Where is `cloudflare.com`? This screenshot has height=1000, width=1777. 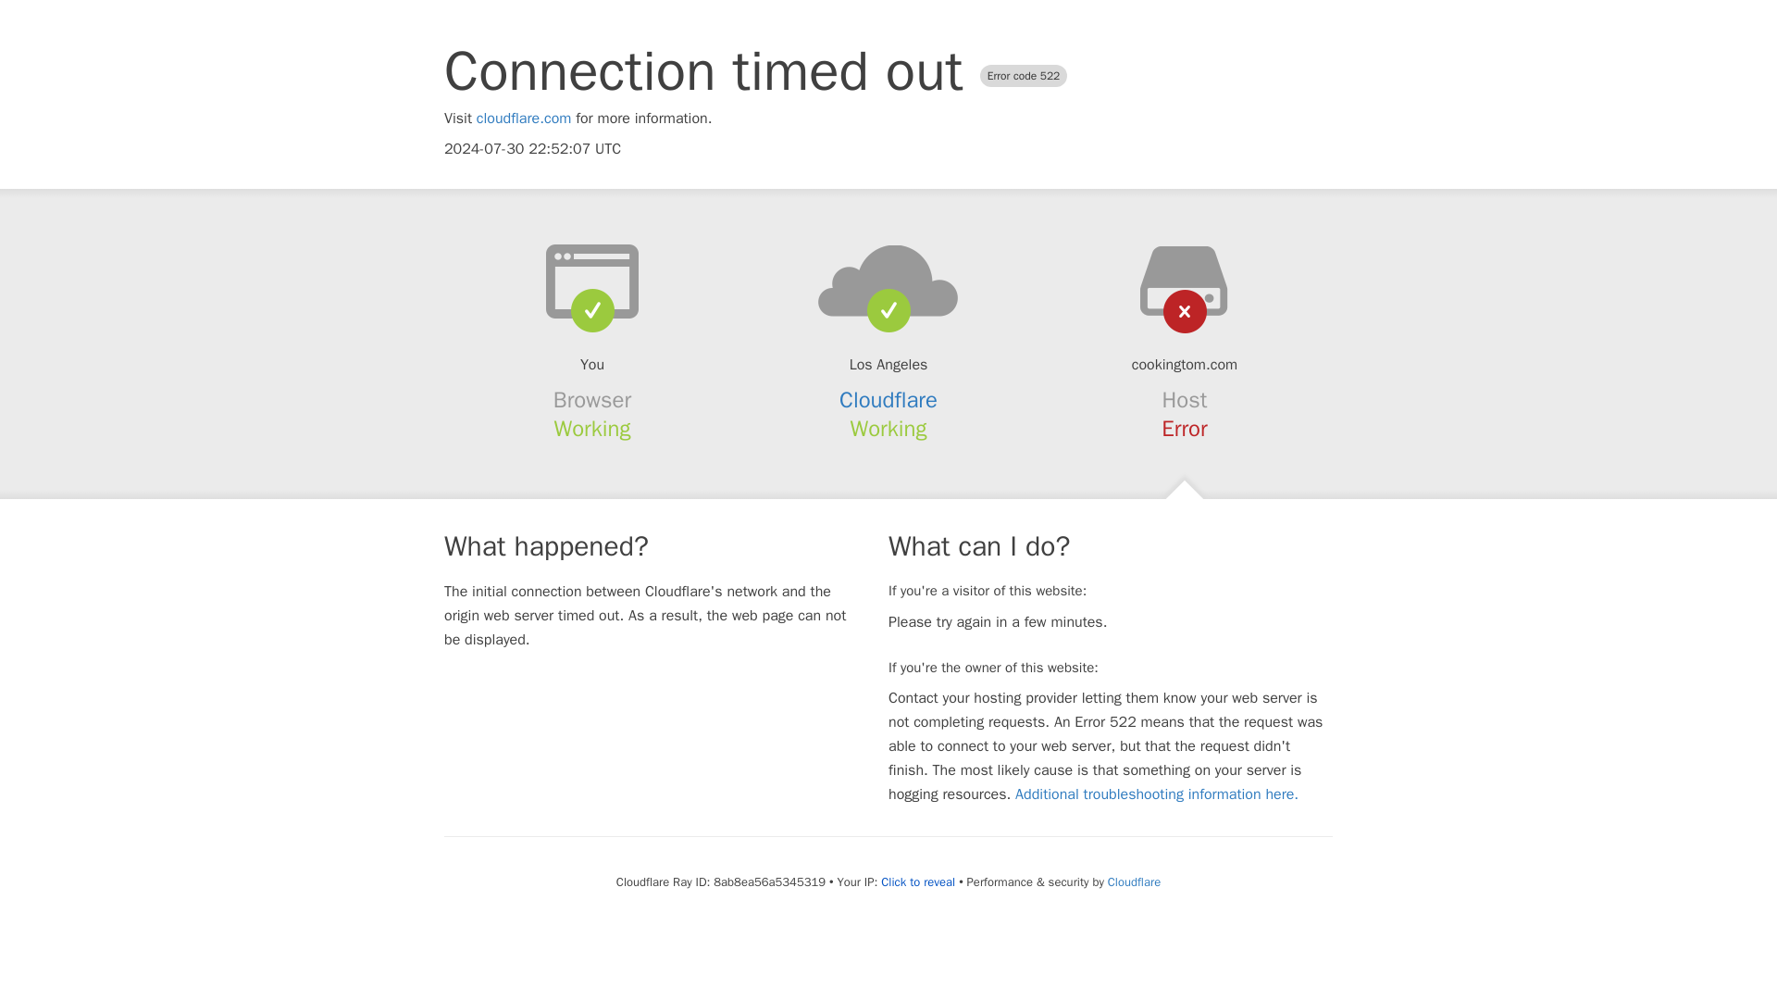
cloudflare.com is located at coordinates (524, 119).